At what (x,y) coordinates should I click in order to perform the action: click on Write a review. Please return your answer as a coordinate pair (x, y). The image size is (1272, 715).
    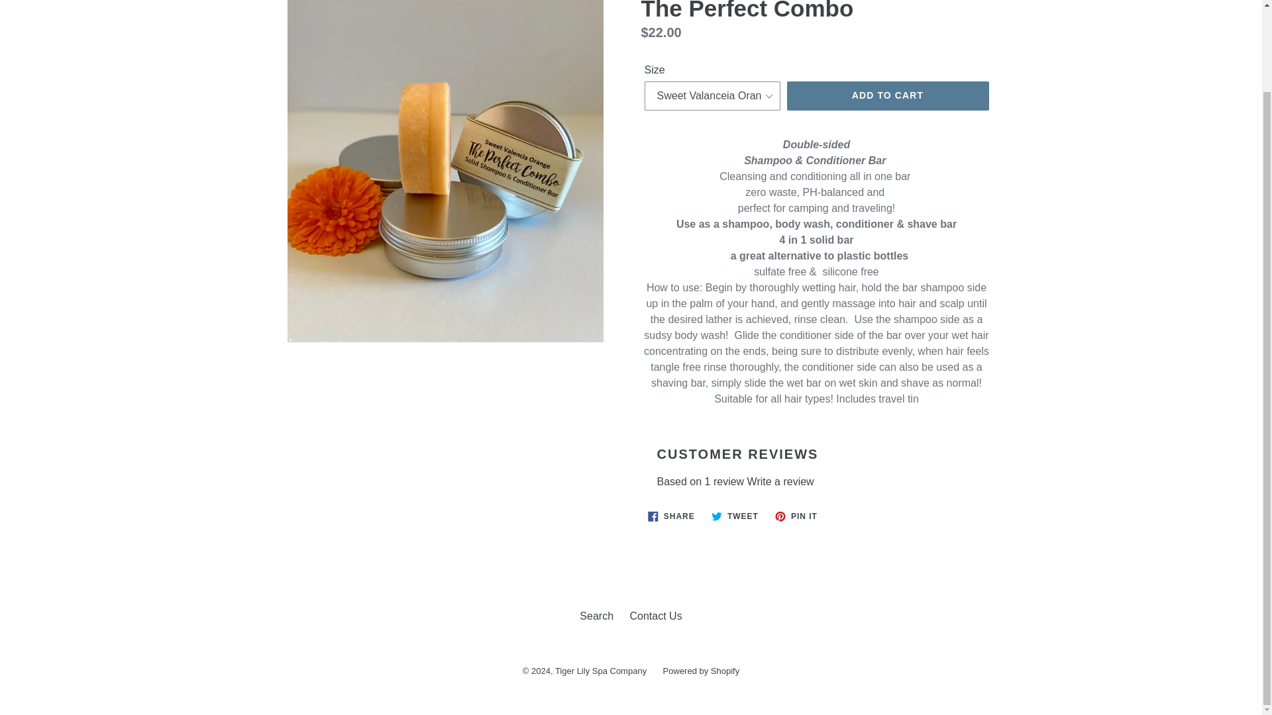
    Looking at the image, I should click on (671, 516).